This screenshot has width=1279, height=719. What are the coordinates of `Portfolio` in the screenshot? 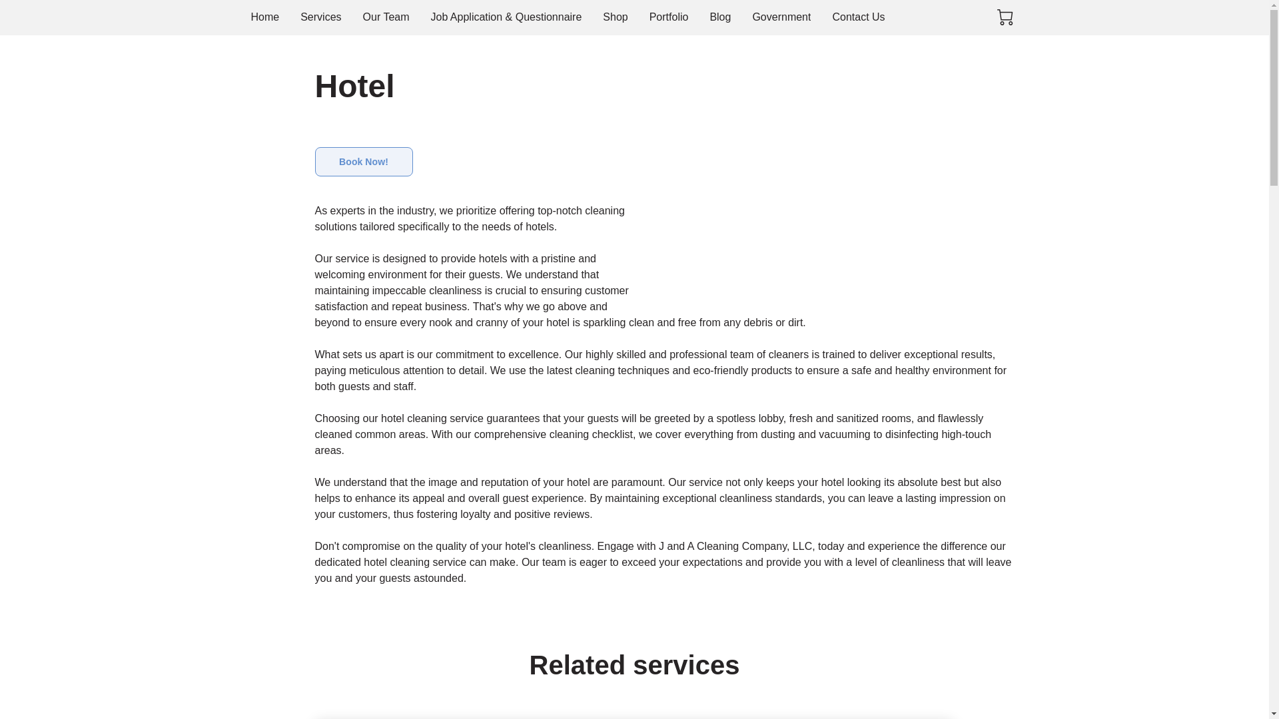 It's located at (669, 17).